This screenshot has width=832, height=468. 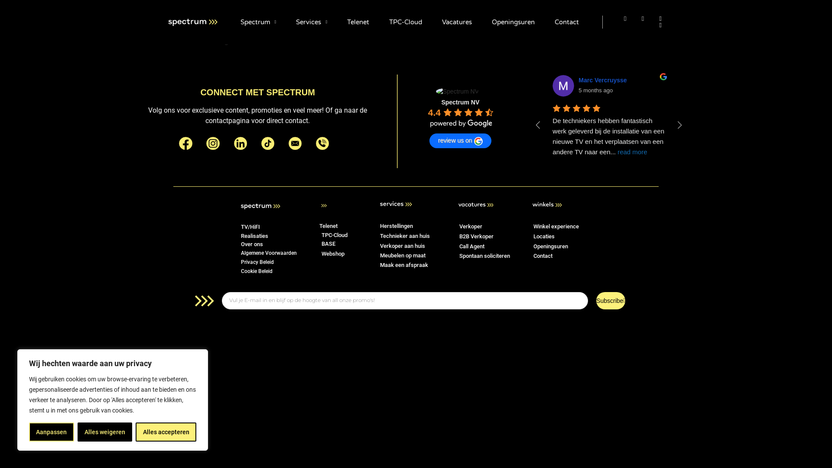 I want to click on Algemene Voorwaarden, so click(x=269, y=253).